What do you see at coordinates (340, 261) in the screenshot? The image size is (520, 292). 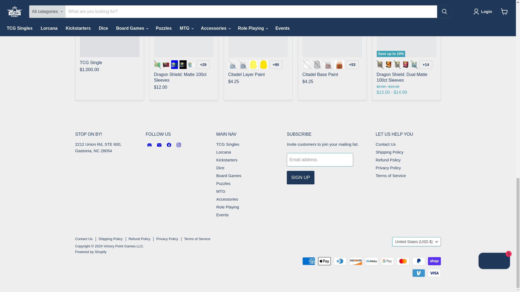 I see `Diners Club` at bounding box center [340, 261].